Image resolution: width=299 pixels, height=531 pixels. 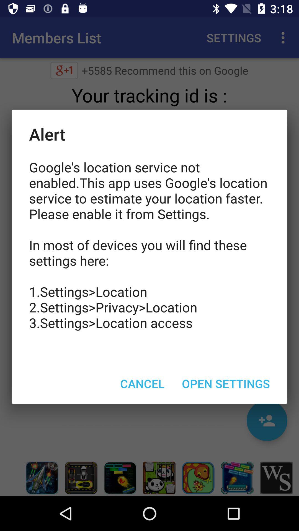 I want to click on turn off icon next to the open settings item, so click(x=142, y=383).